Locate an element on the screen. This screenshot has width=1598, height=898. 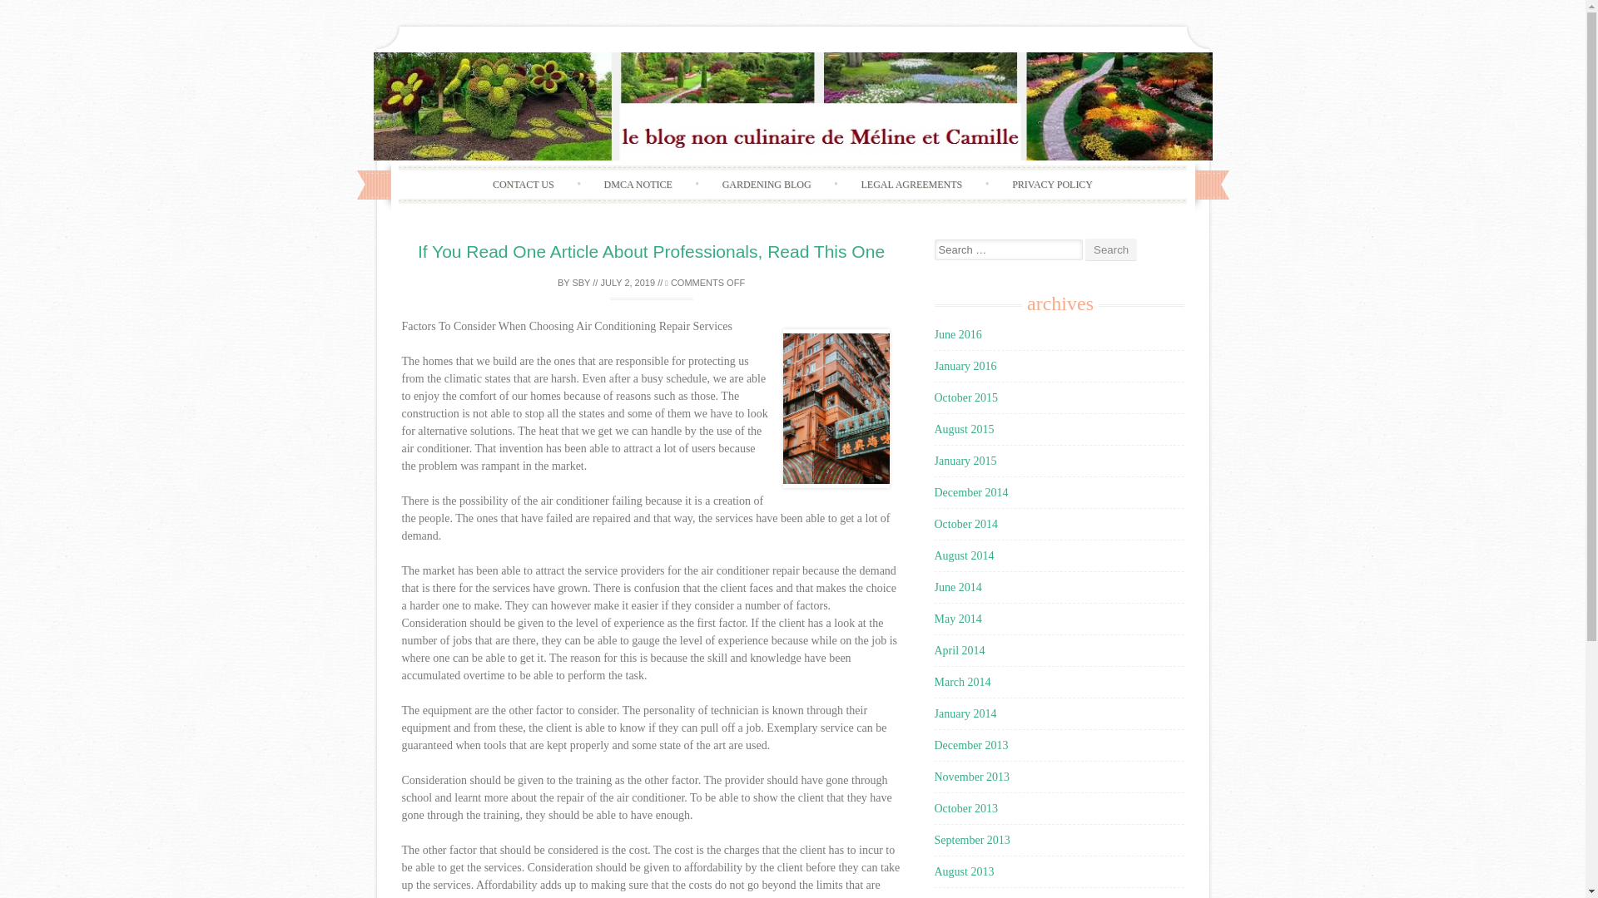
If You Read One Article About Professionals, Read This One is located at coordinates (651, 251).